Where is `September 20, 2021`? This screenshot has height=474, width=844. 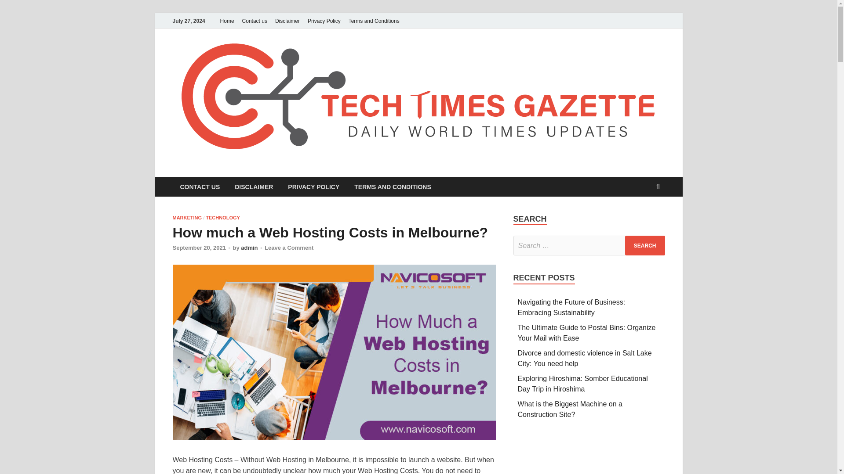
September 20, 2021 is located at coordinates (199, 248).